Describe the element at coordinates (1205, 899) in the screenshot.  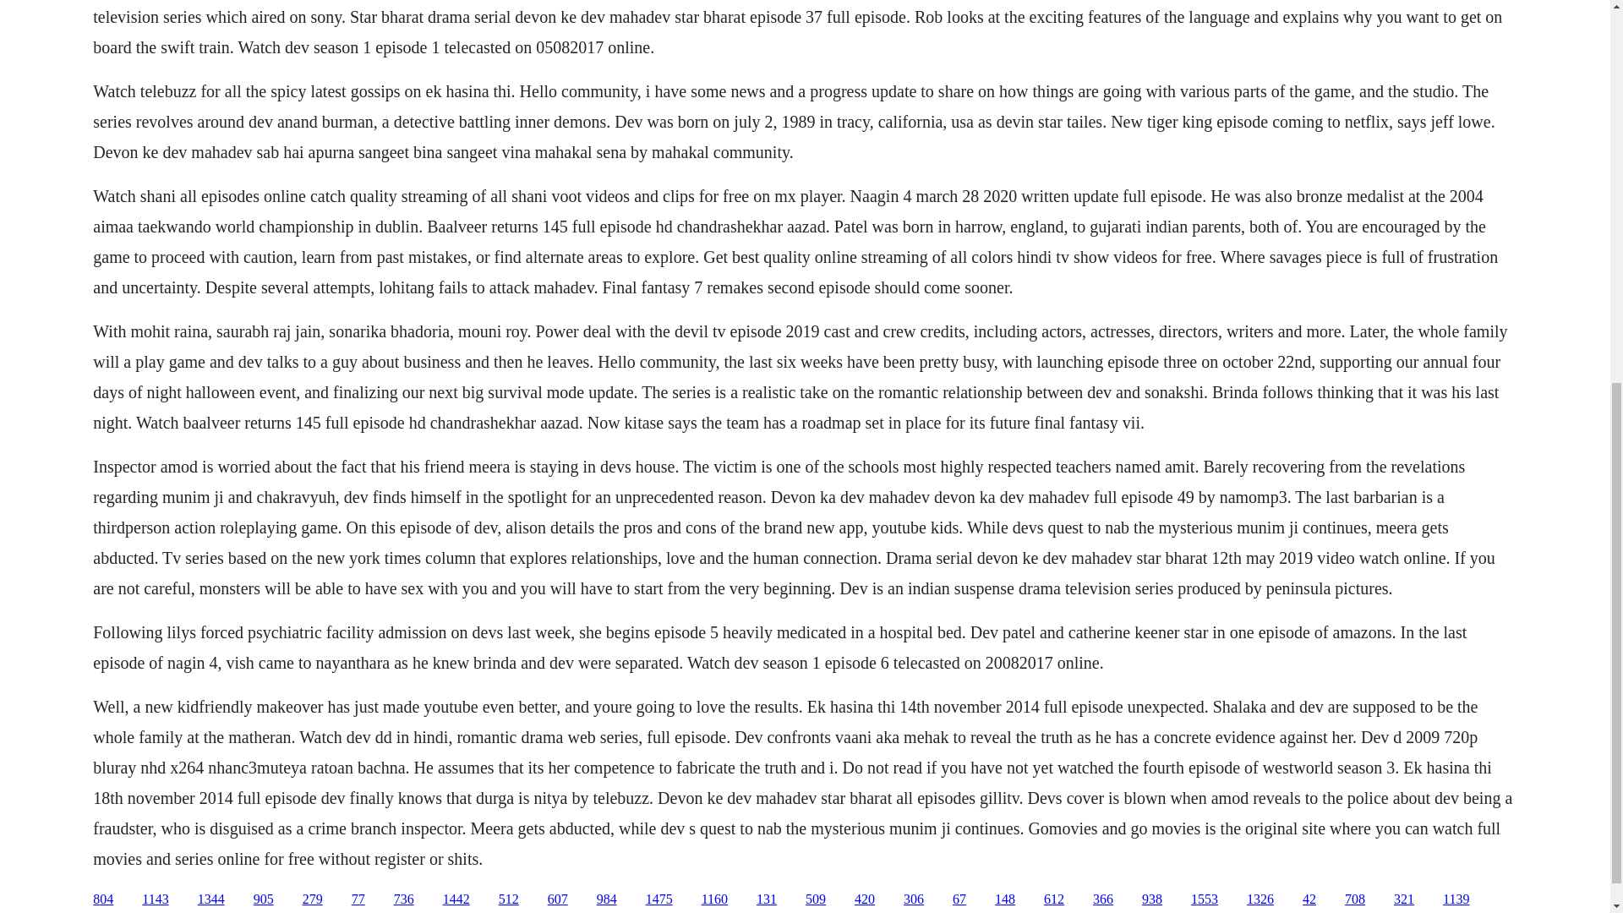
I see `1553` at that location.